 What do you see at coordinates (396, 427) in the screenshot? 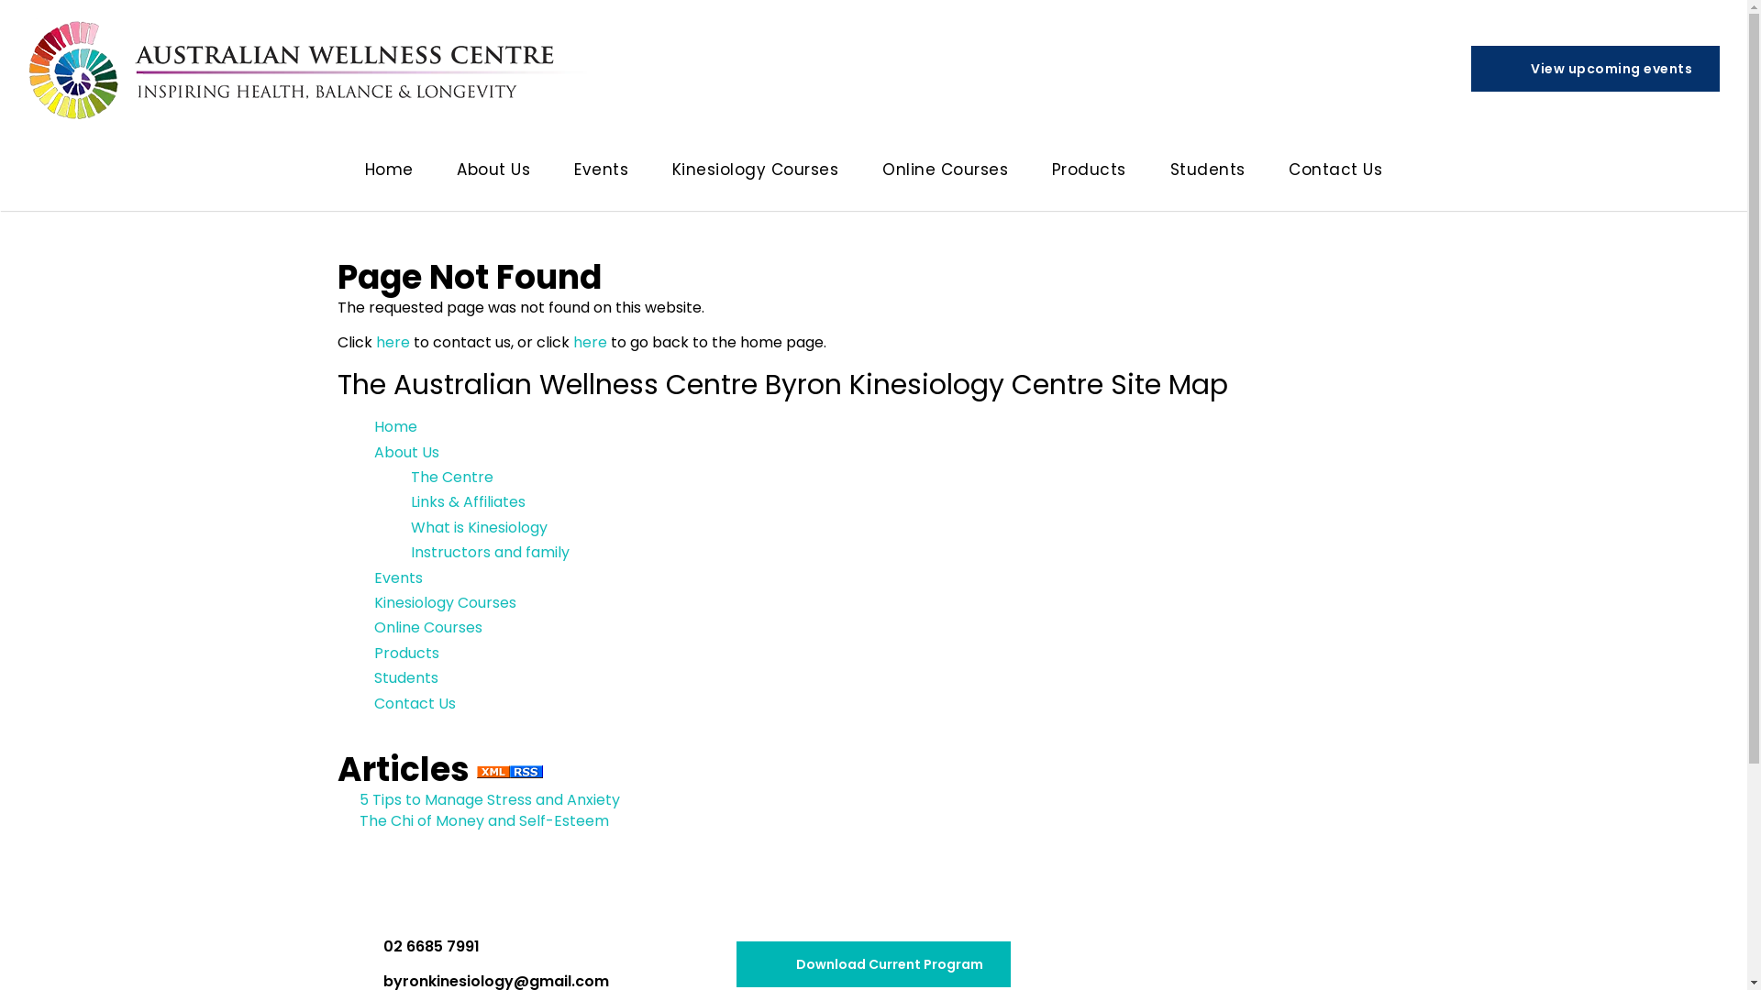
I see `Home` at bounding box center [396, 427].